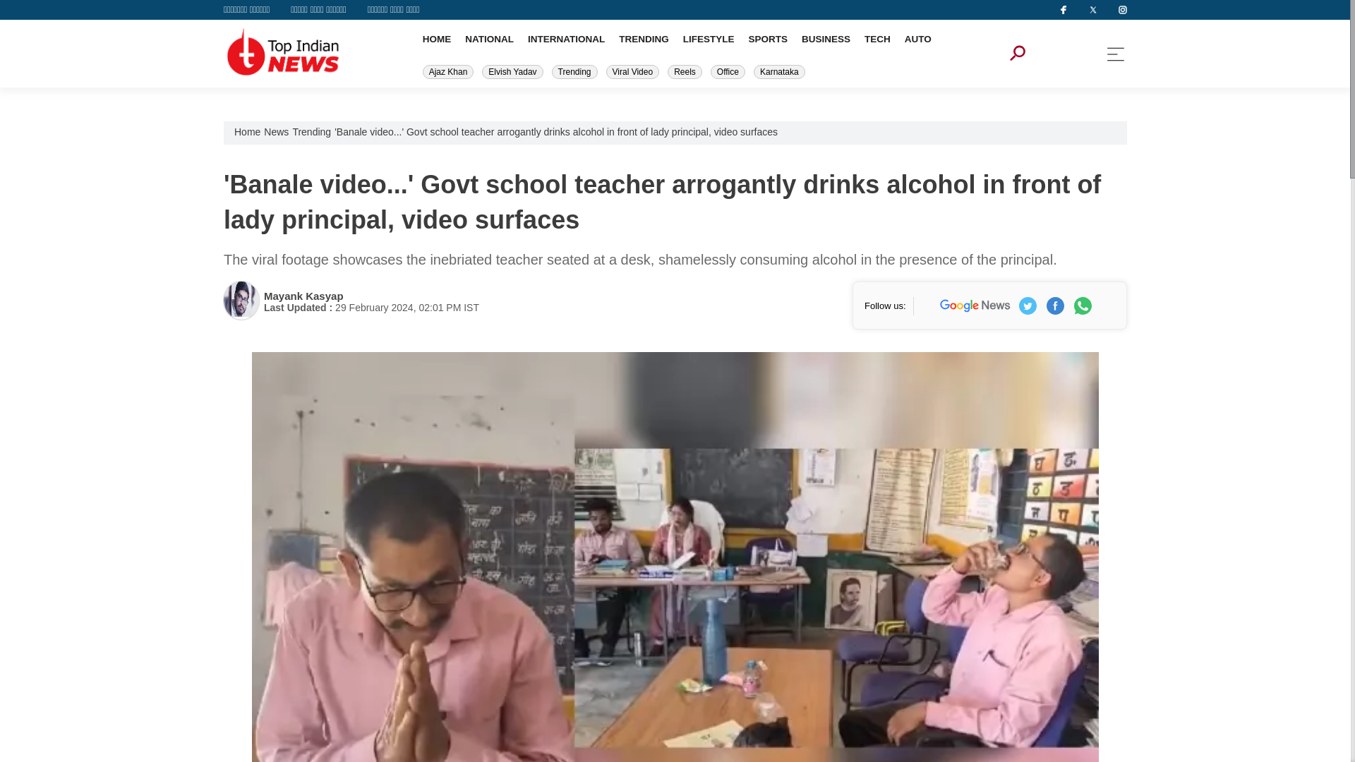 This screenshot has width=1355, height=762. I want to click on Reels, so click(685, 72).